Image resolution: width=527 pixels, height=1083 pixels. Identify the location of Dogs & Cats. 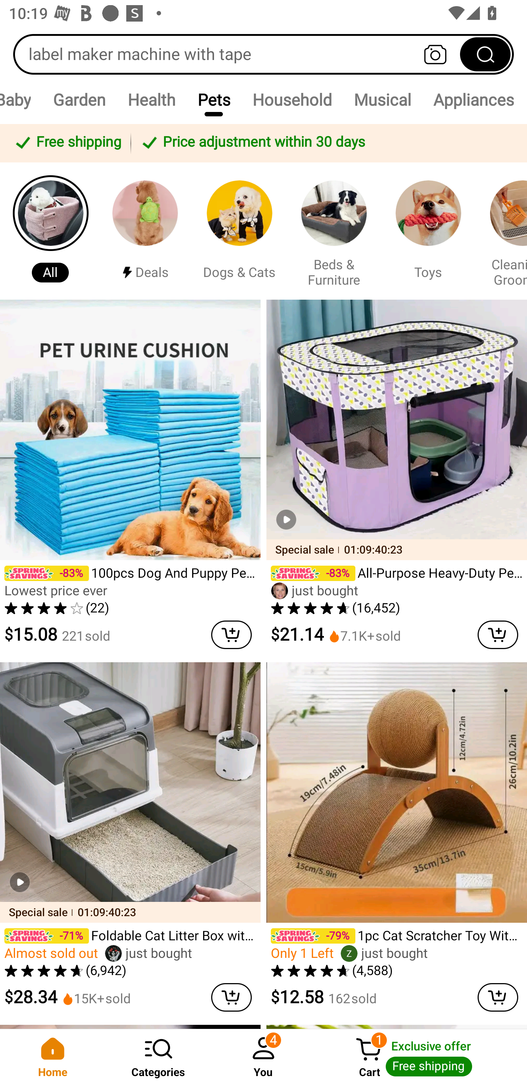
(239, 231).